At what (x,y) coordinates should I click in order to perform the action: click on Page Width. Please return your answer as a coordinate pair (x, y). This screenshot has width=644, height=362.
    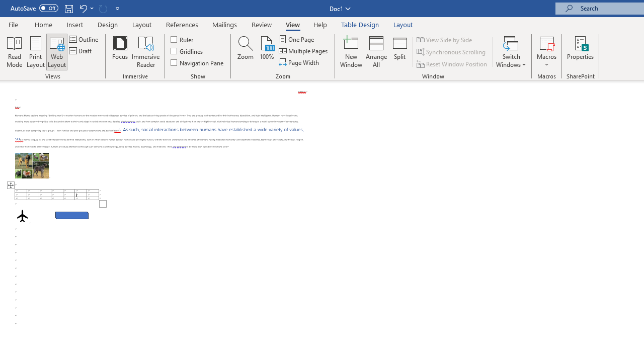
    Looking at the image, I should click on (300, 62).